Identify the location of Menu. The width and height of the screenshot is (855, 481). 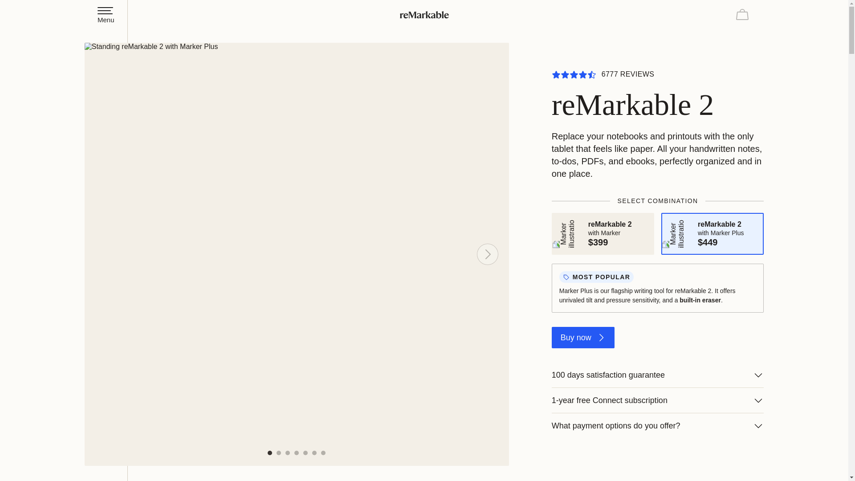
(106, 15).